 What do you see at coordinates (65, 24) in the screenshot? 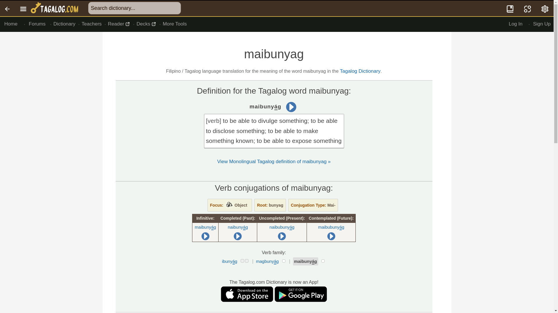
I see `Dictionary` at bounding box center [65, 24].